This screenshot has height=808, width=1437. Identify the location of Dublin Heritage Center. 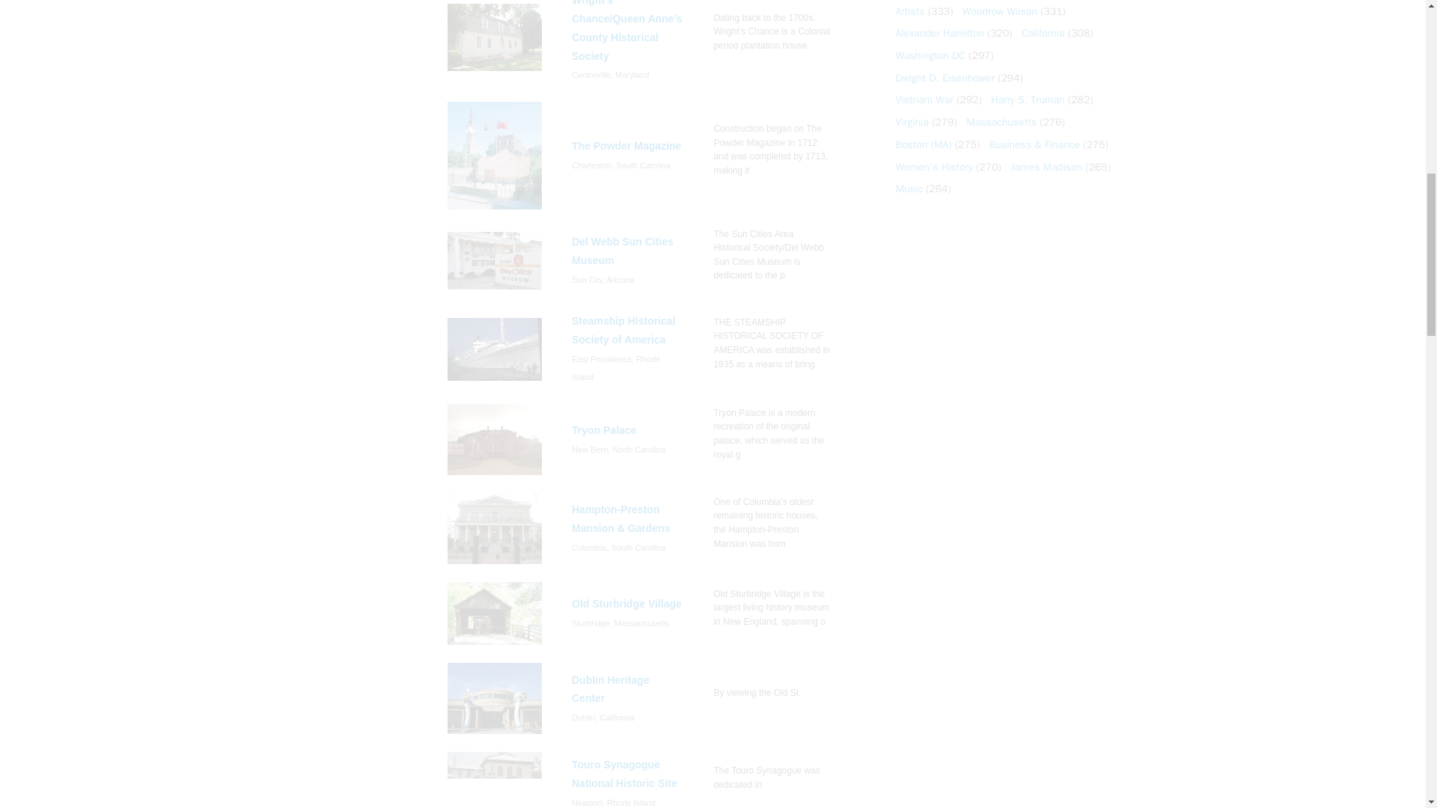
(495, 697).